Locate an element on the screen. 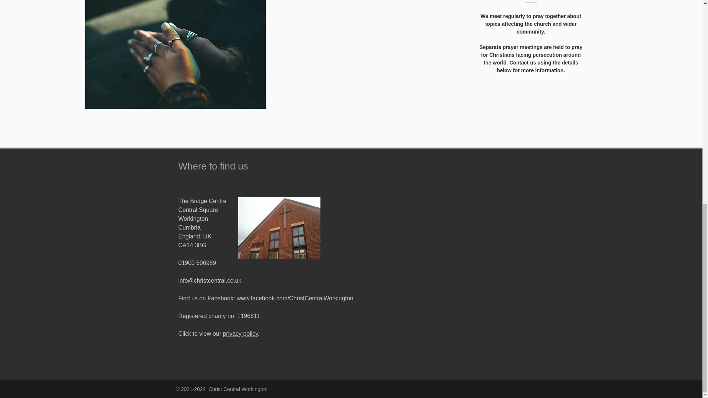 This screenshot has height=398, width=708. Image by Michael Heuss is located at coordinates (176, 54).